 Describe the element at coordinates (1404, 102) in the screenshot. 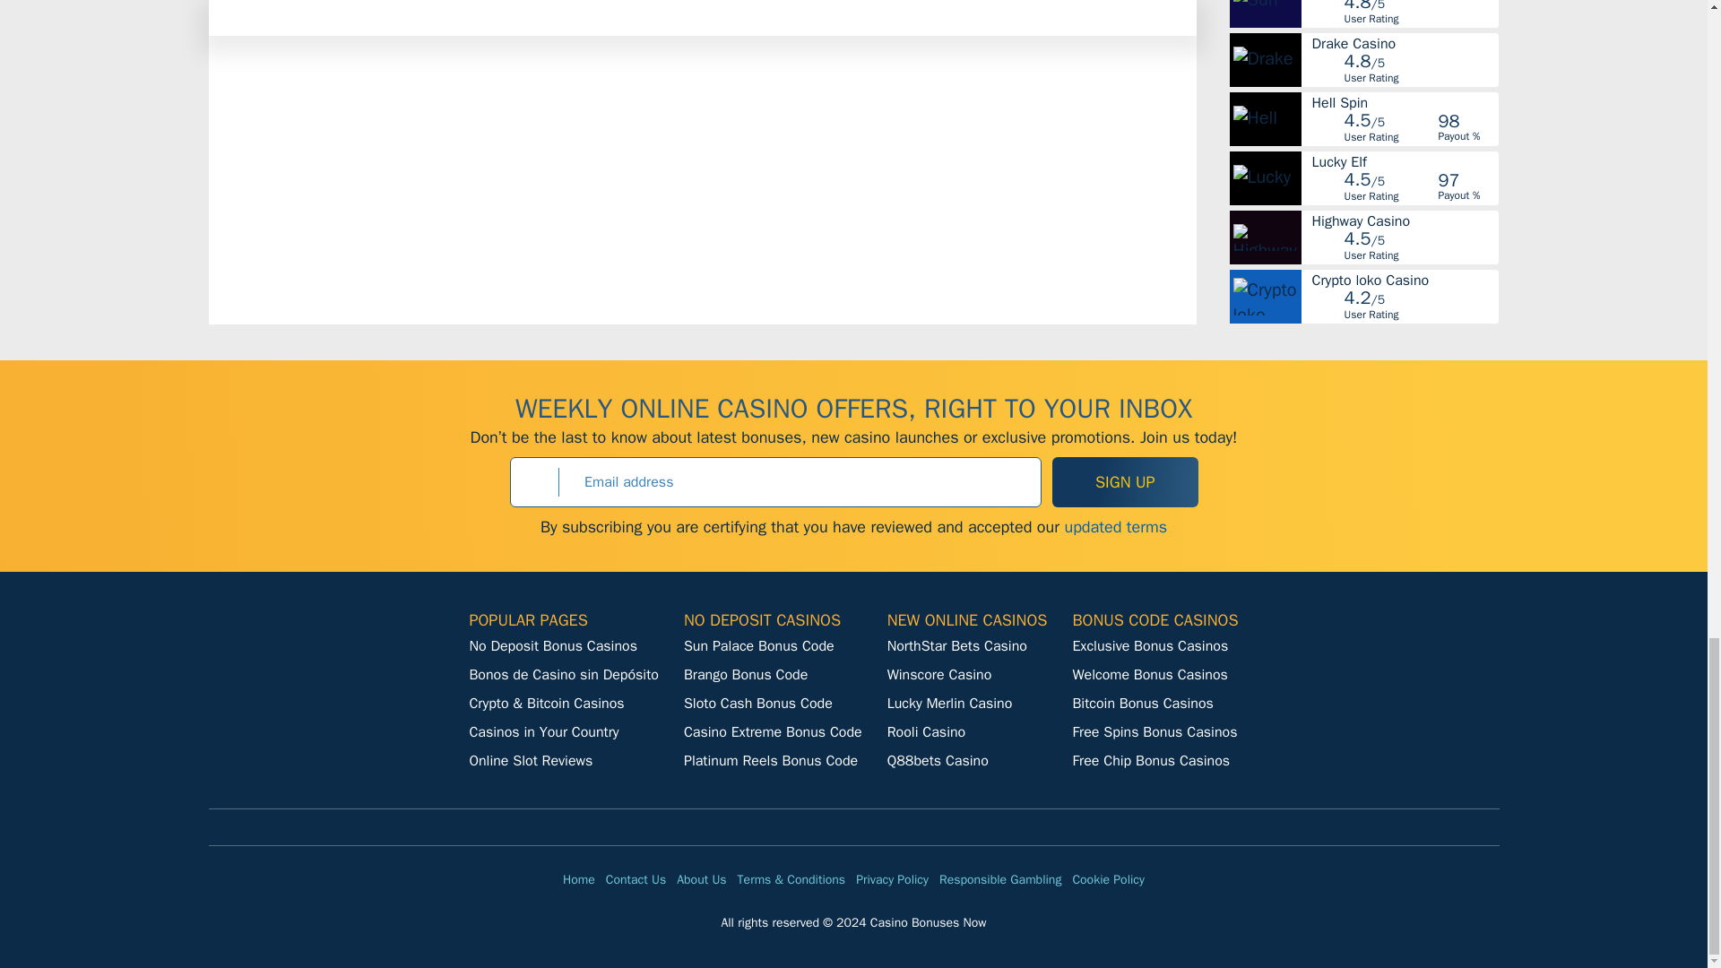

I see `Hell Spin` at that location.